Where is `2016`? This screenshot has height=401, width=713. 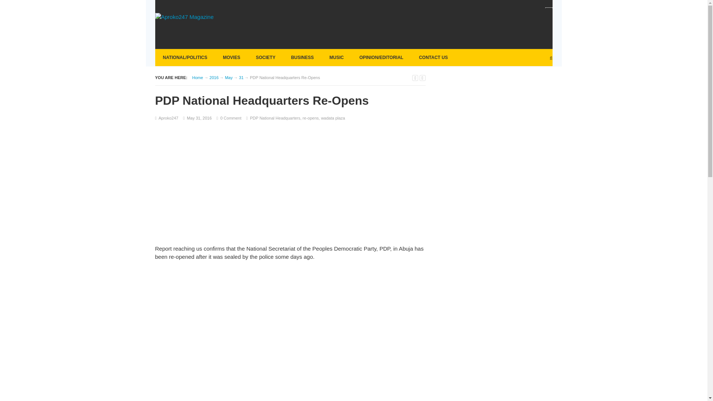 2016 is located at coordinates (214, 77).